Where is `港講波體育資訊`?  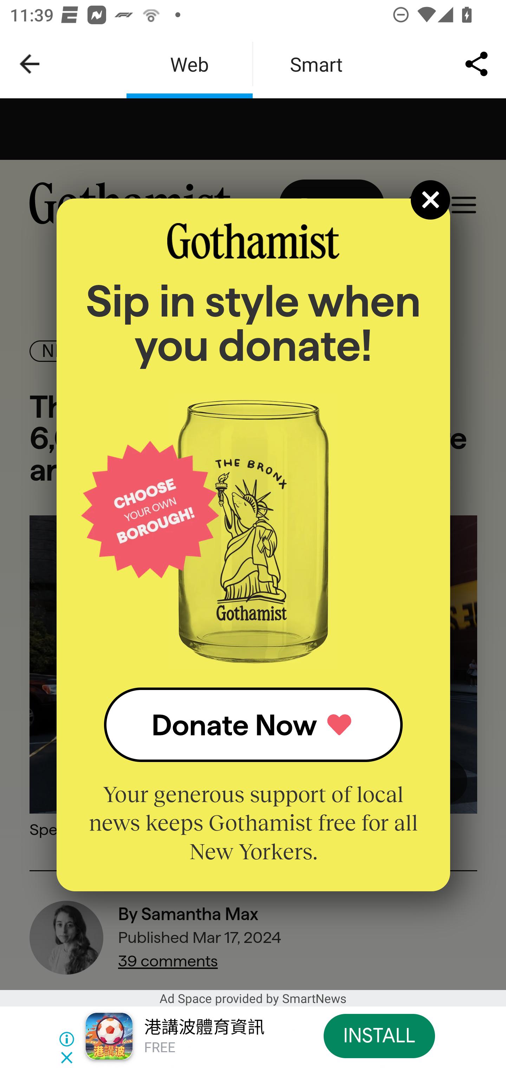 港講波體育資訊 is located at coordinates (204, 1028).